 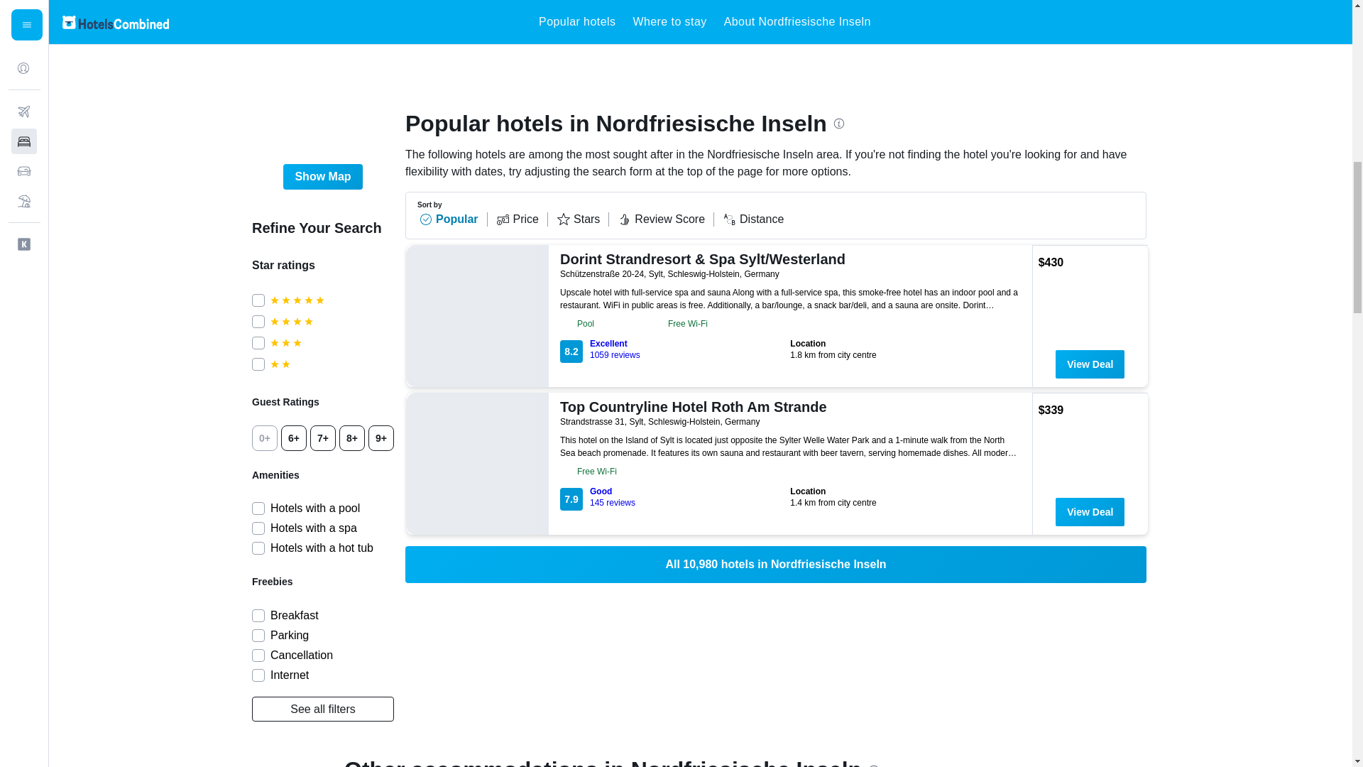 What do you see at coordinates (322, 176) in the screenshot?
I see `Price` at bounding box center [322, 176].